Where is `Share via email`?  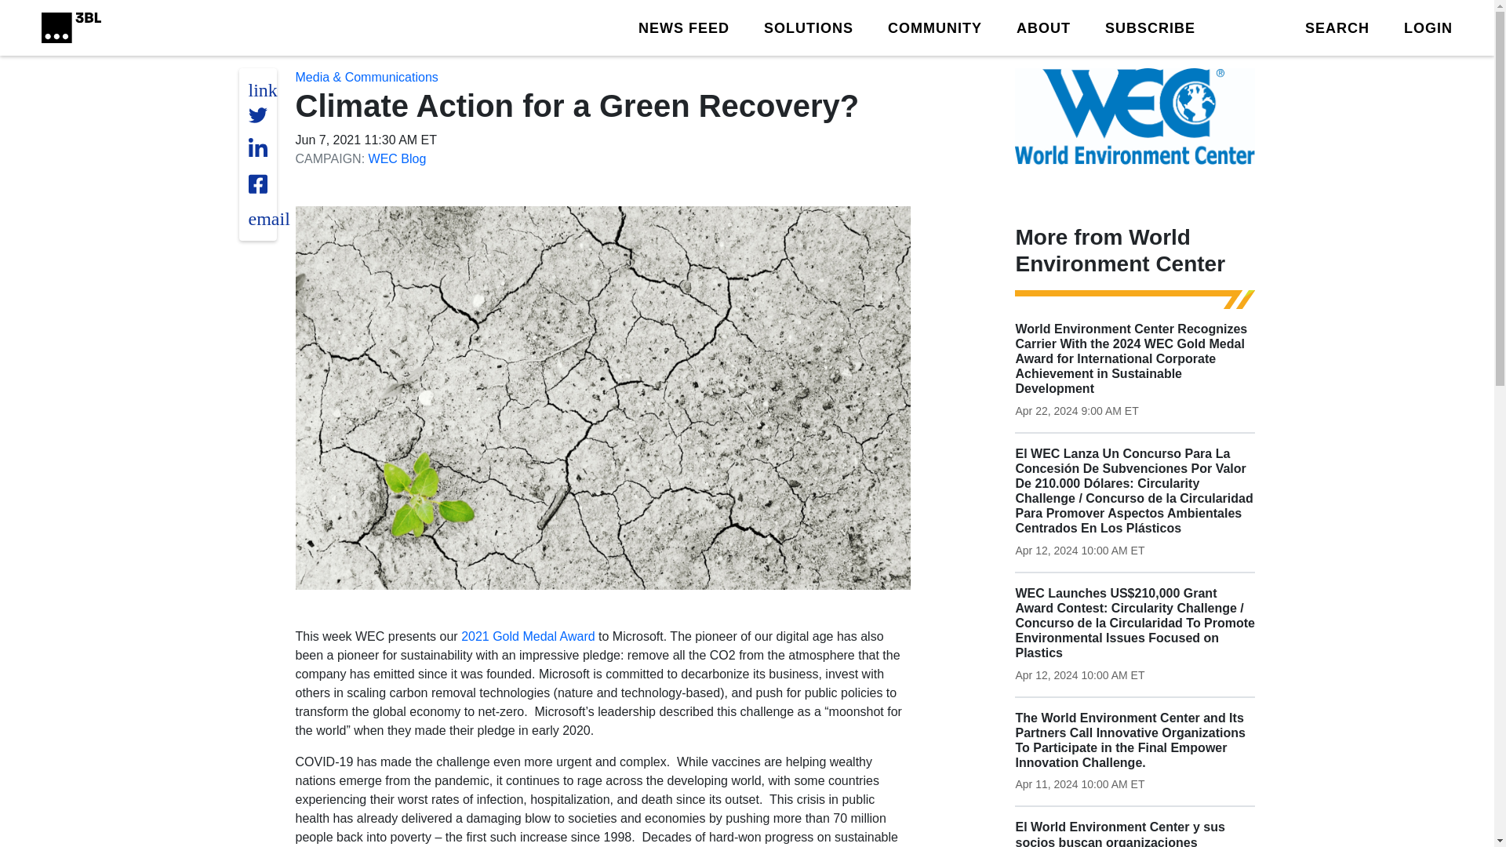
Share via email is located at coordinates (268, 218).